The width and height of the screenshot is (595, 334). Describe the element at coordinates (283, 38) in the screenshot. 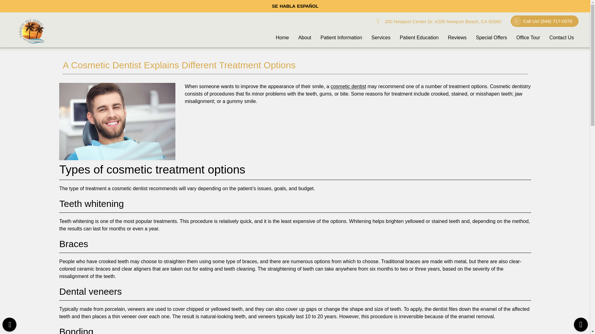

I see `Home` at that location.